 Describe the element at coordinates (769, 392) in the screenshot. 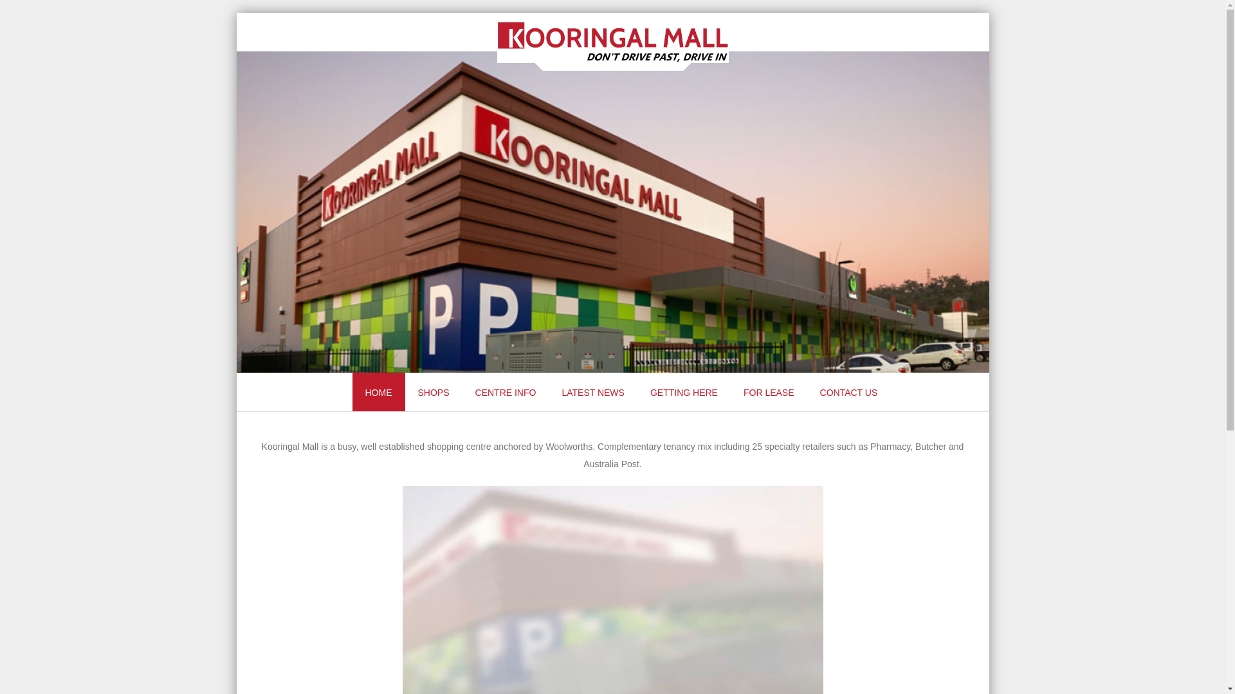

I see `FOR LEASE` at that location.